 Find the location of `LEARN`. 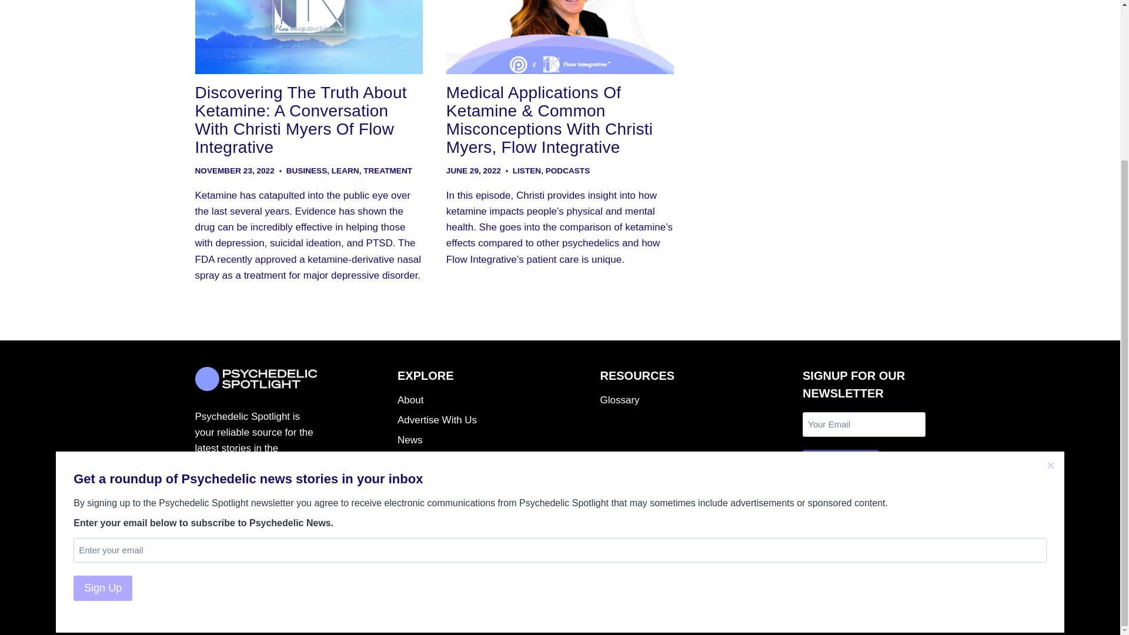

LEARN is located at coordinates (345, 171).